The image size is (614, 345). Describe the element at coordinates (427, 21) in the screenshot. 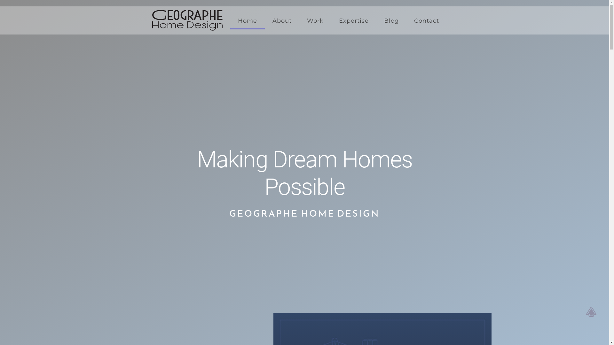

I see `Contact` at that location.